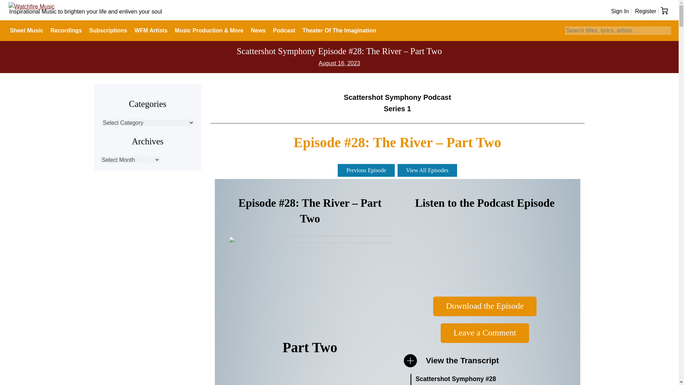  Describe the element at coordinates (26, 31) in the screenshot. I see `Sheet Music` at that location.